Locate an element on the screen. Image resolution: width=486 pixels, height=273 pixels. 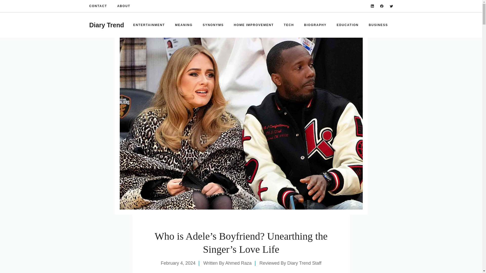
HOME IMPROVEMENT is located at coordinates (254, 25).